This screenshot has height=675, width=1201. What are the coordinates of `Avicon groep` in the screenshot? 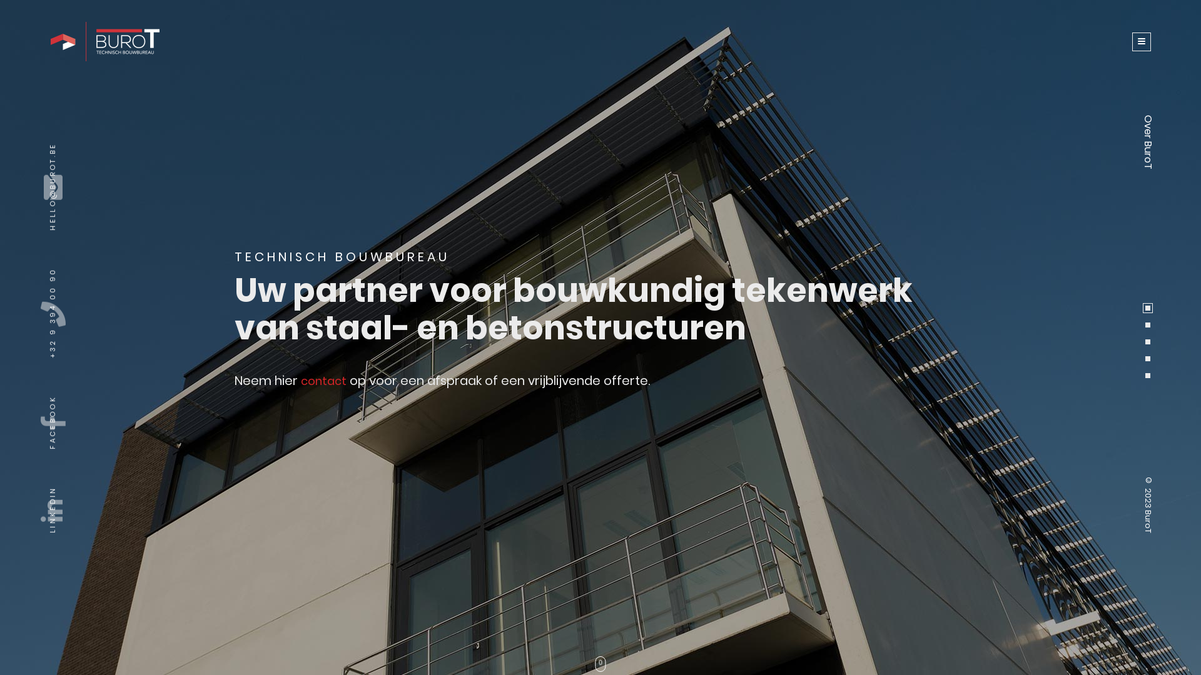 It's located at (577, 335).